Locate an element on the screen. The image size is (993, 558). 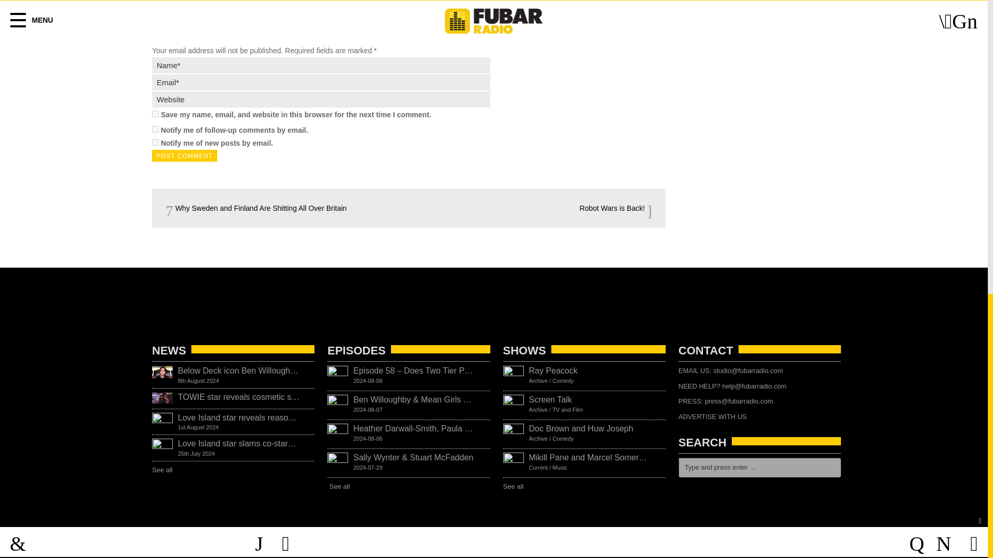
ADVERTISE WITH US is located at coordinates (712, 416).